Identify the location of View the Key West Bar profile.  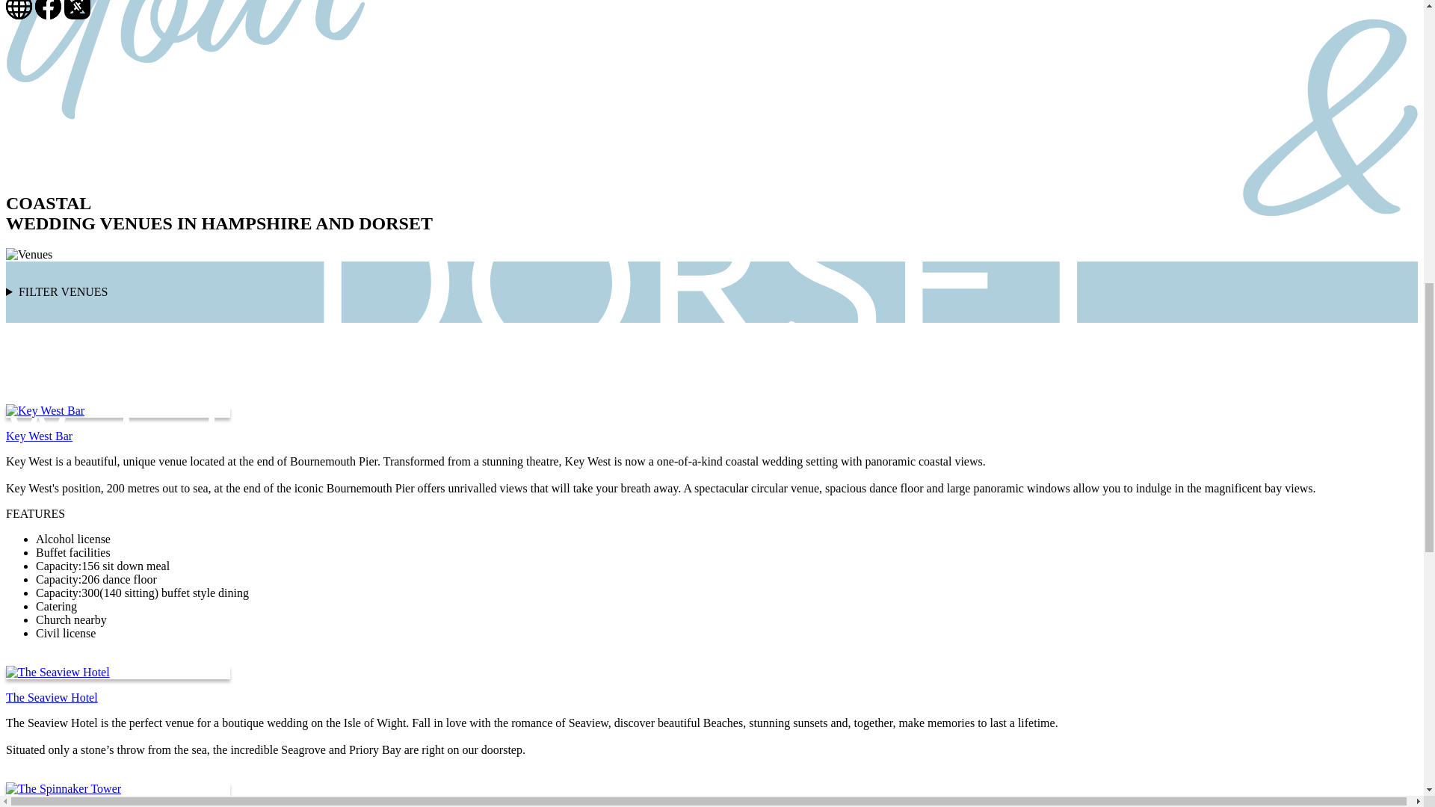
(52, 397).